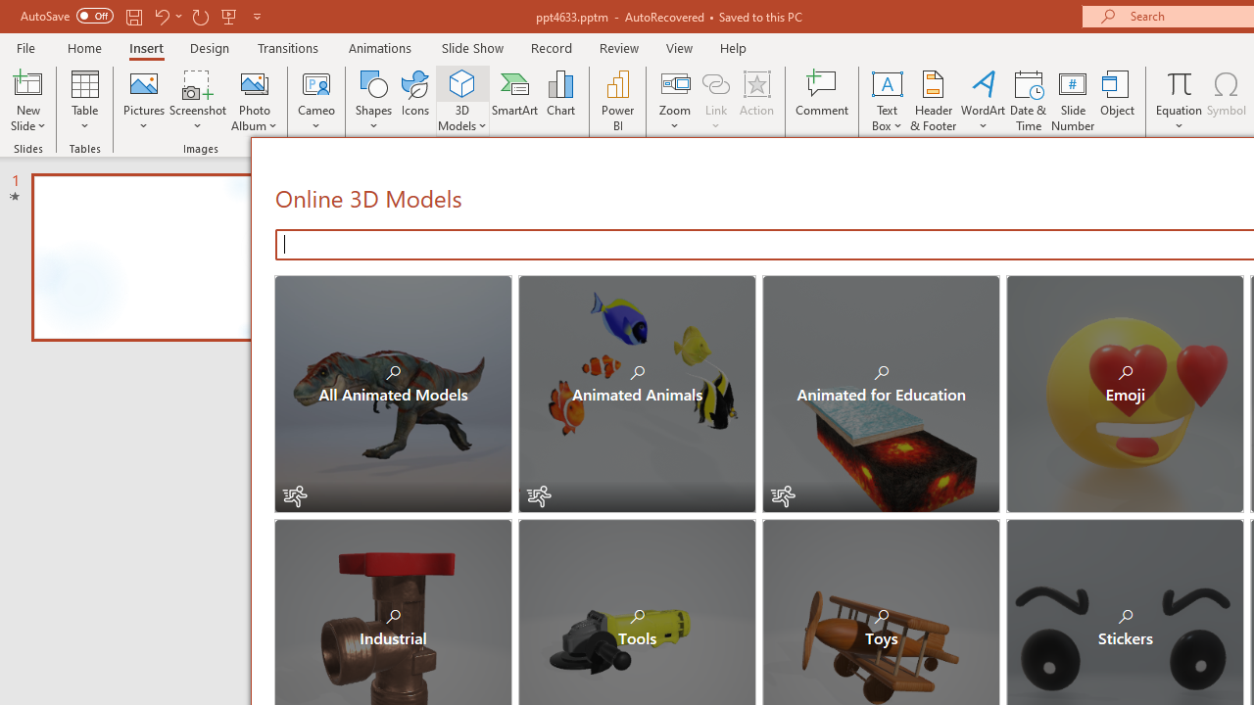  What do you see at coordinates (560, 100) in the screenshot?
I see `Chart...` at bounding box center [560, 100].